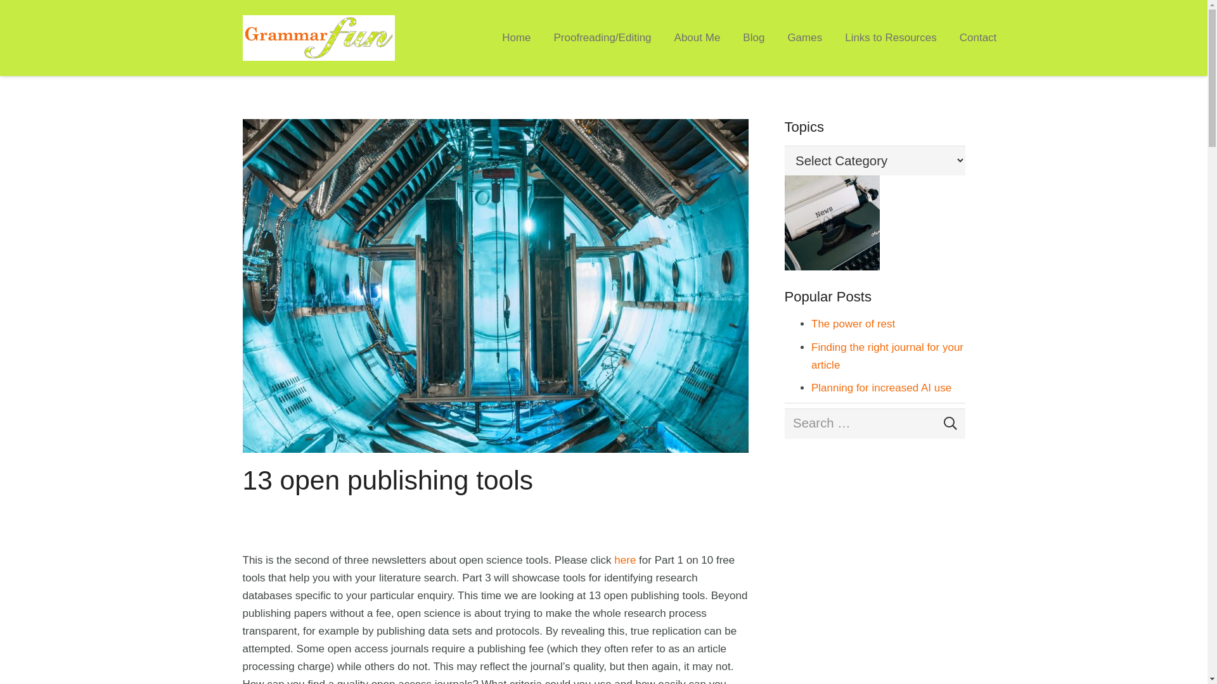  What do you see at coordinates (881, 388) in the screenshot?
I see `Planning for increased AI use` at bounding box center [881, 388].